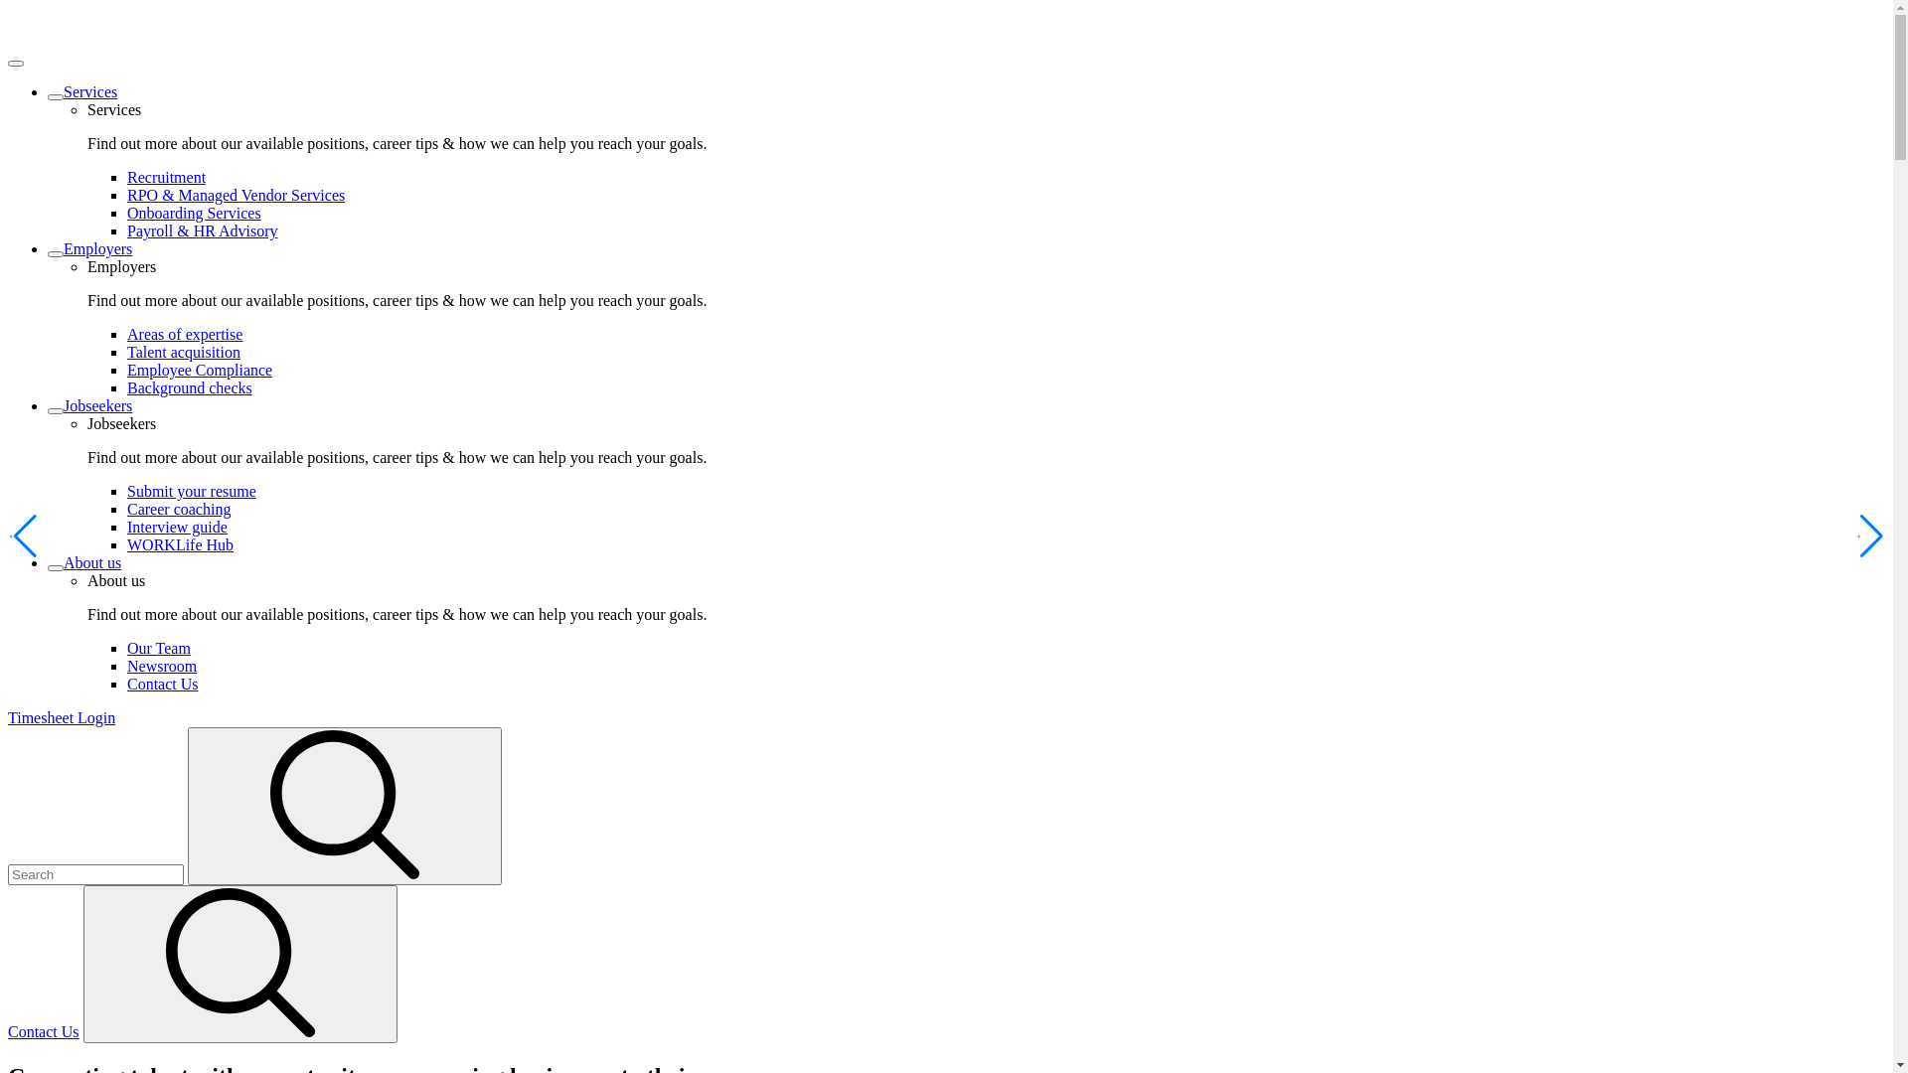 The height and width of the screenshot is (1073, 1908). I want to click on Newsroom, so click(162, 666).